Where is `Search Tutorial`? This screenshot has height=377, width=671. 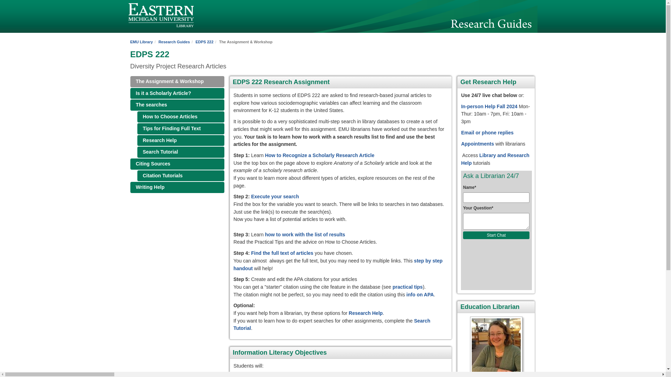
Search Tutorial is located at coordinates (332, 325).